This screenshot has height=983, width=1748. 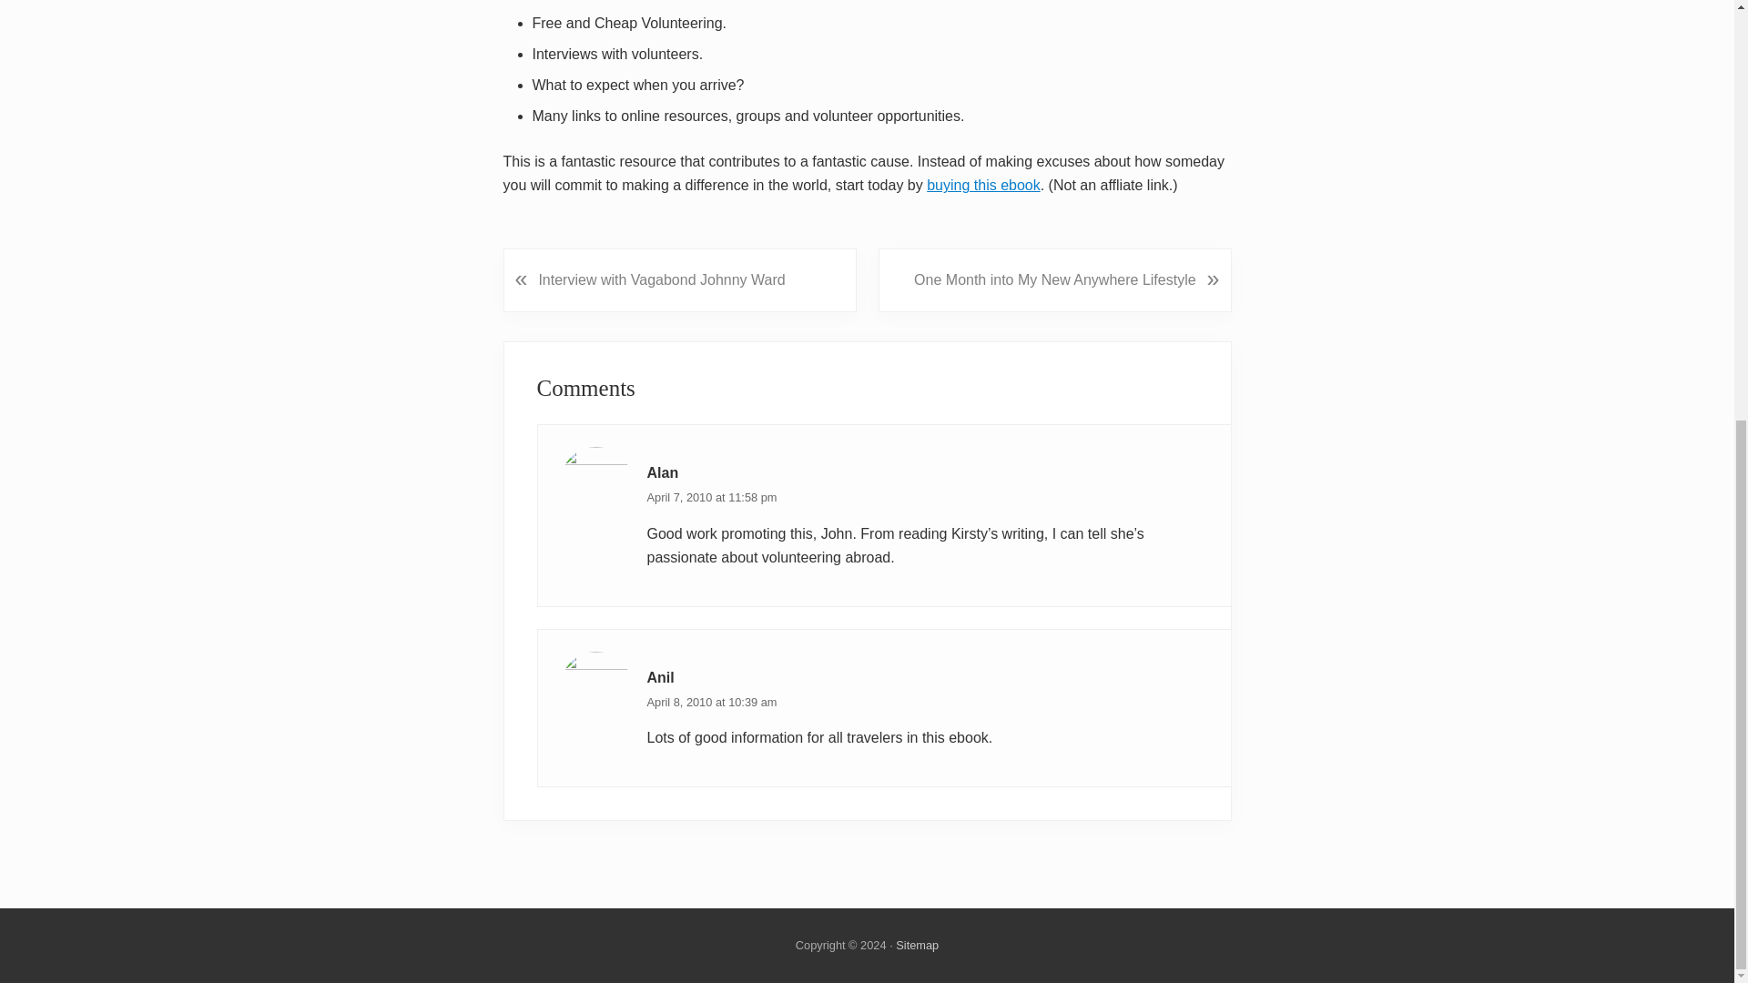 I want to click on Alan, so click(x=662, y=472).